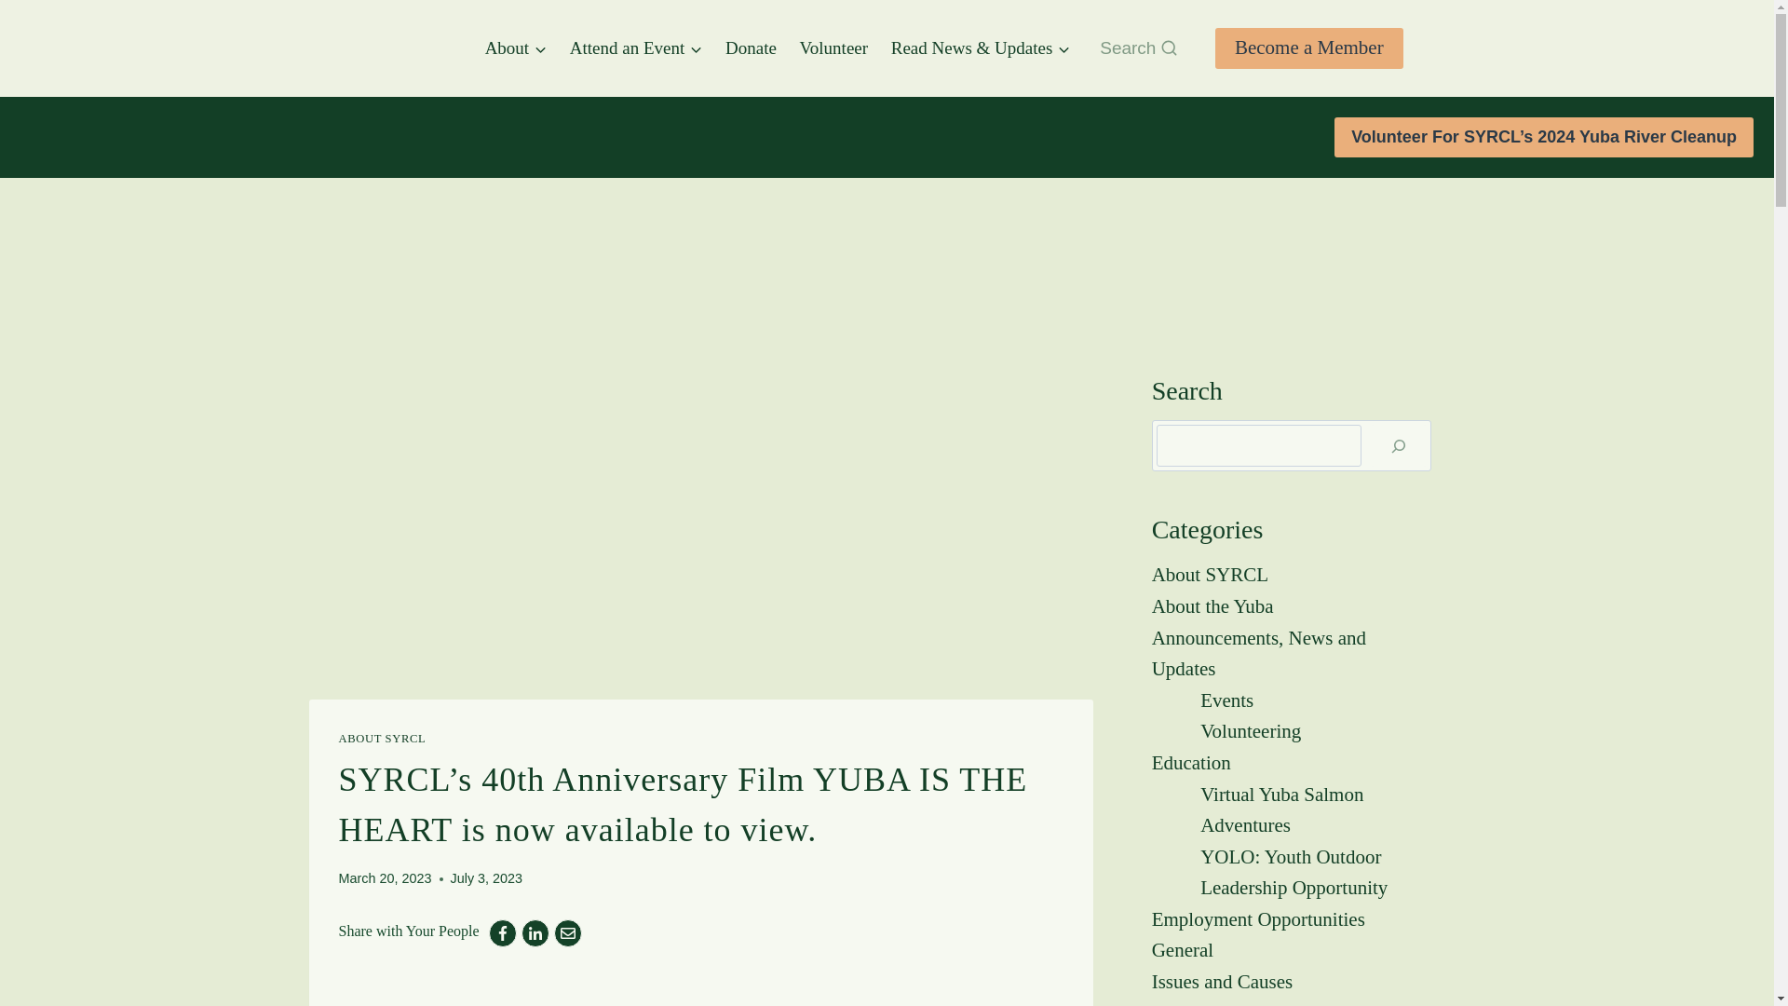 This screenshot has height=1006, width=1788. Describe the element at coordinates (833, 47) in the screenshot. I see `Volunteer` at that location.